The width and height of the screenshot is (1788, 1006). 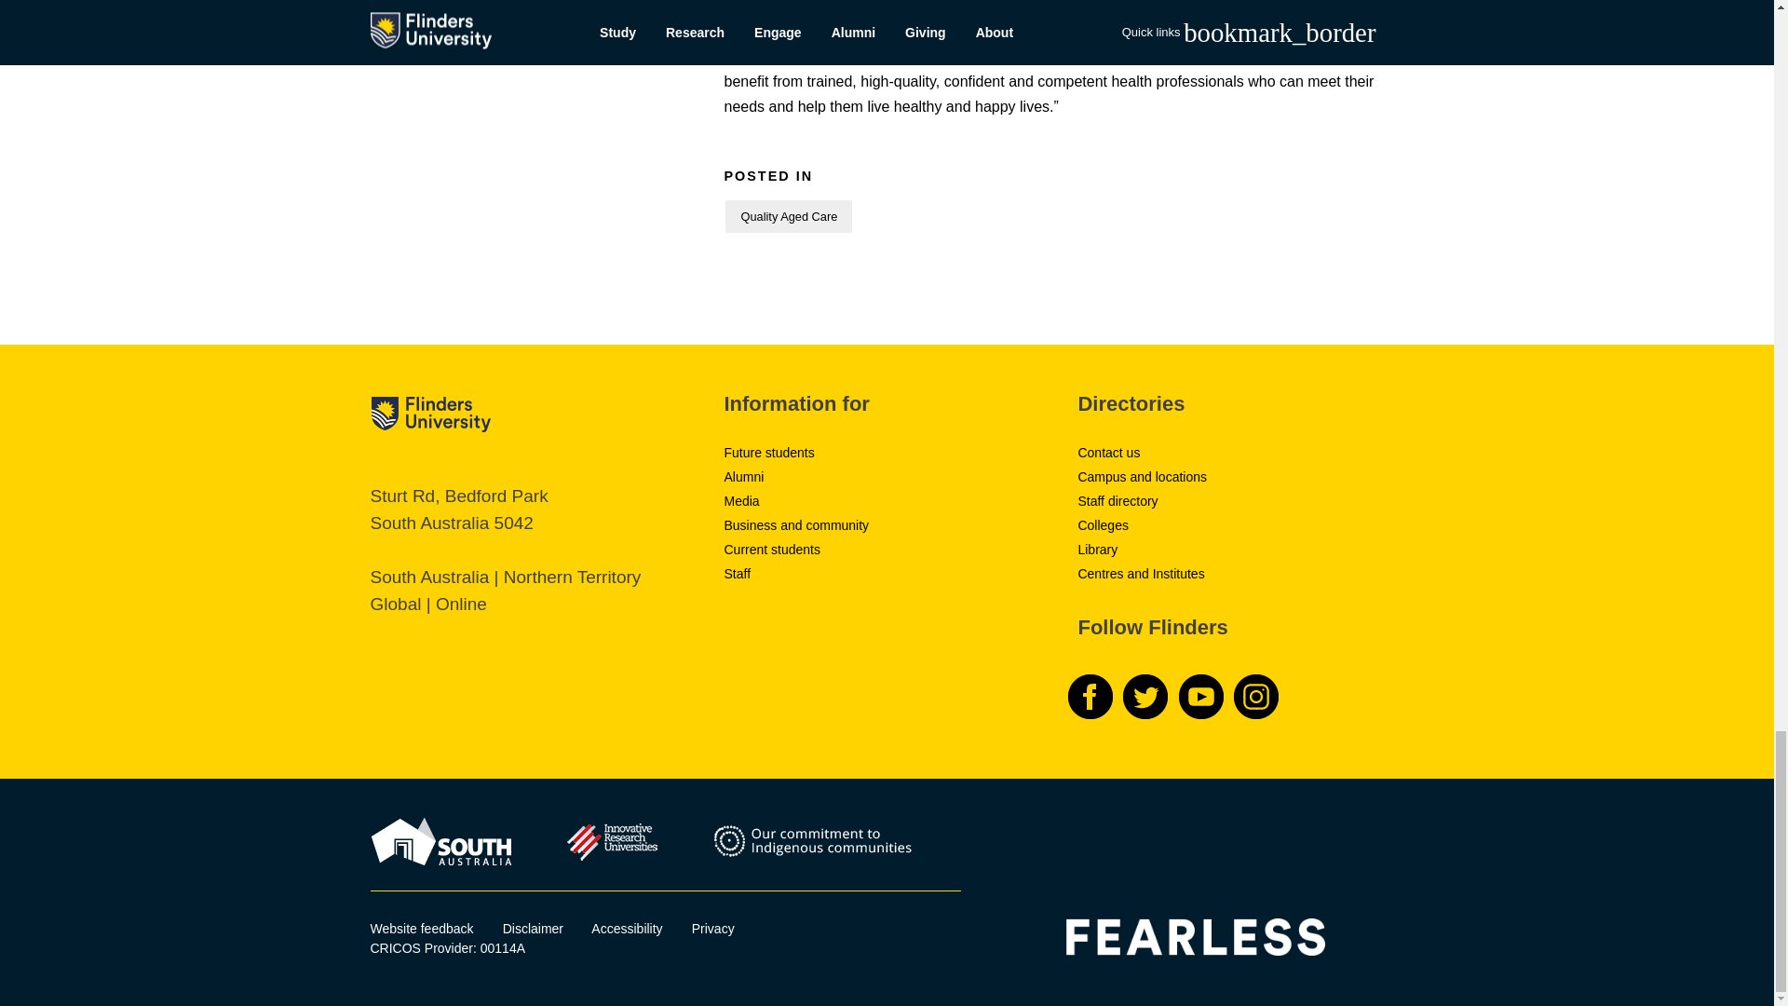 What do you see at coordinates (743, 477) in the screenshot?
I see `Alumni` at bounding box center [743, 477].